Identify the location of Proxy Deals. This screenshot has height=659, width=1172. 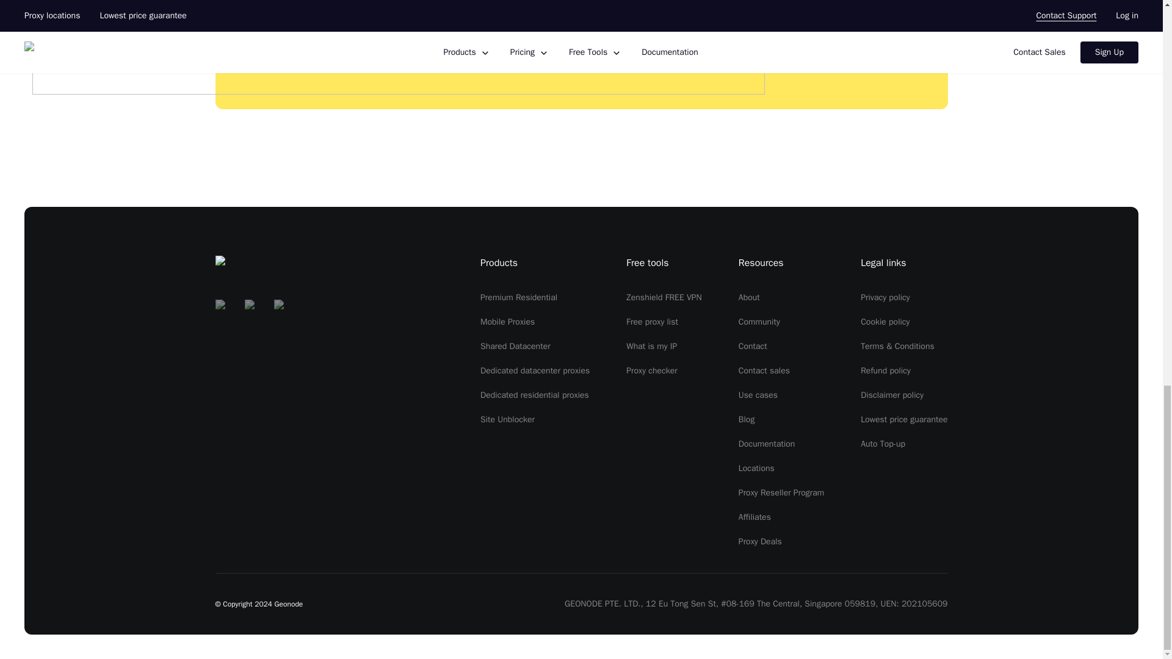
(759, 542).